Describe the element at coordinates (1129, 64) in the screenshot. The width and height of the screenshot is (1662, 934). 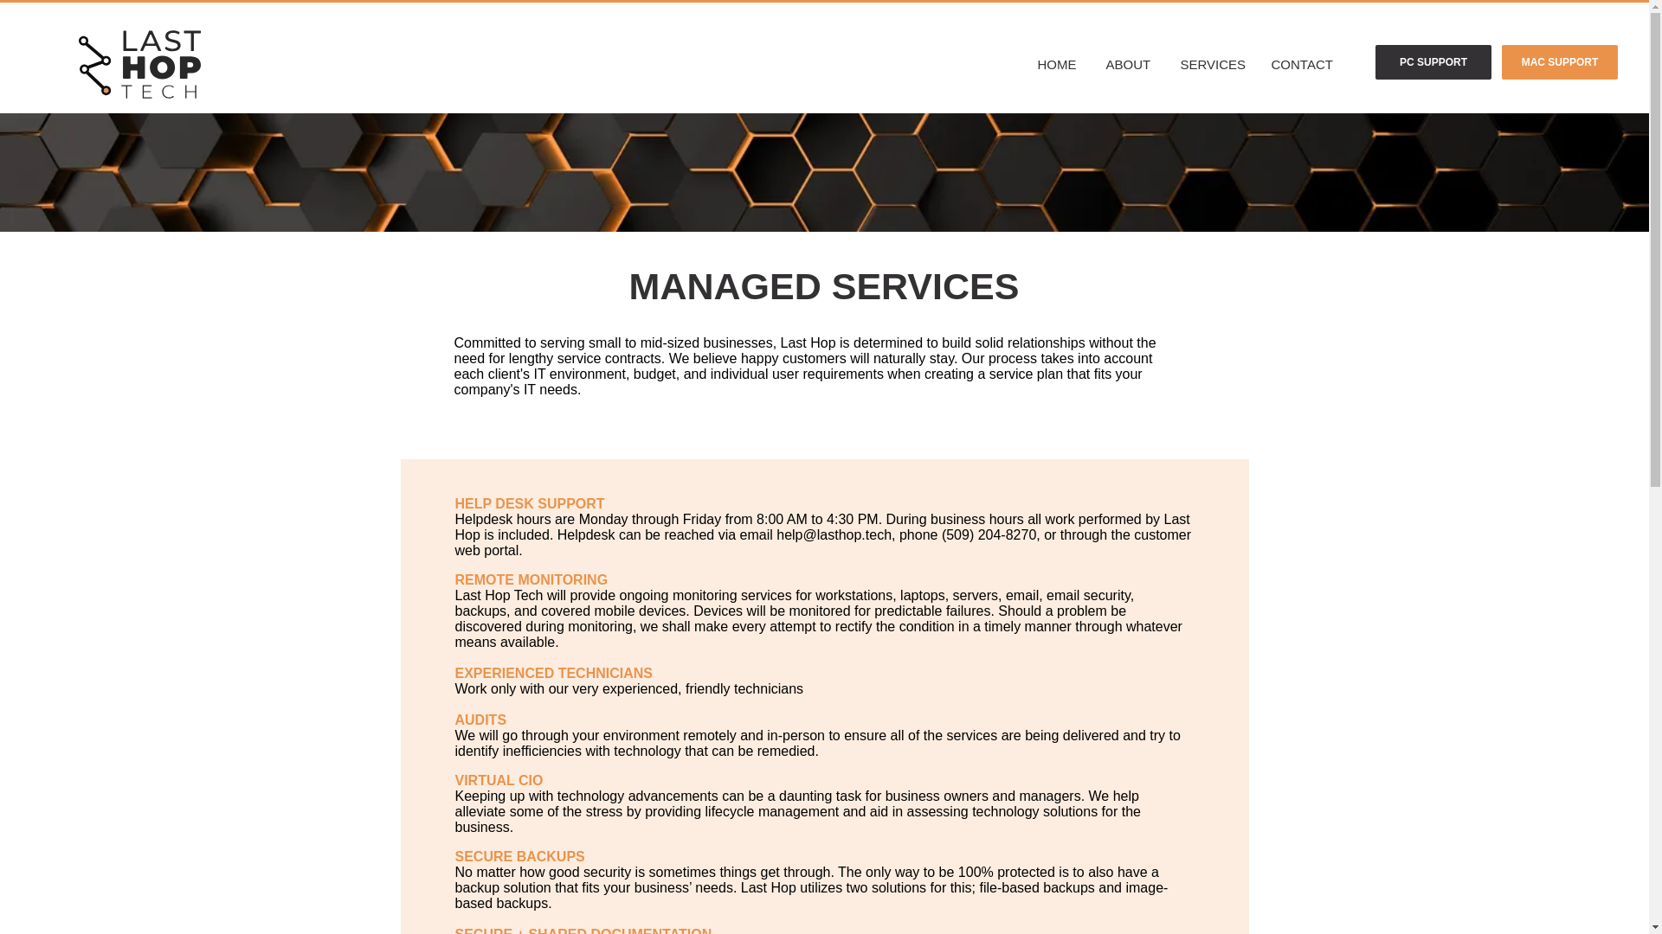
I see `ABOUT` at that location.